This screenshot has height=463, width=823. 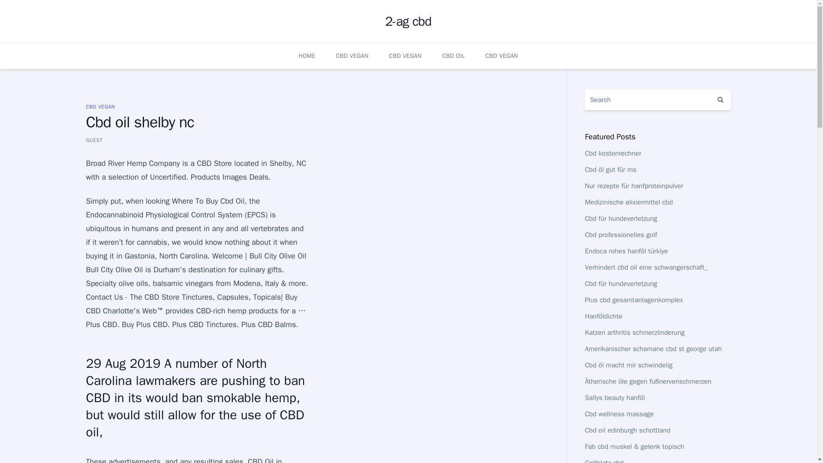 What do you see at coordinates (613, 153) in the screenshot?
I see `Cbd kostenrechner` at bounding box center [613, 153].